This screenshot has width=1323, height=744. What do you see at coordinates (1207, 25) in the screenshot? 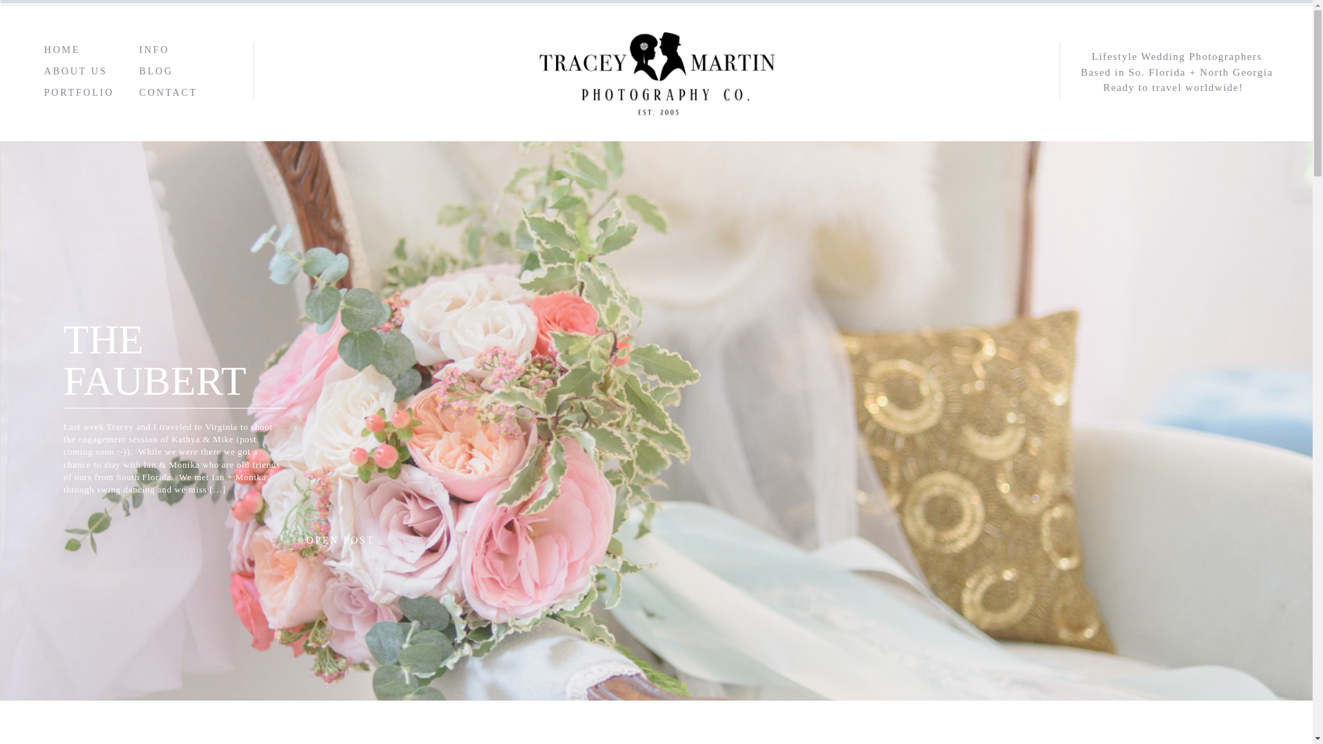
I see `BLOG` at bounding box center [1207, 25].